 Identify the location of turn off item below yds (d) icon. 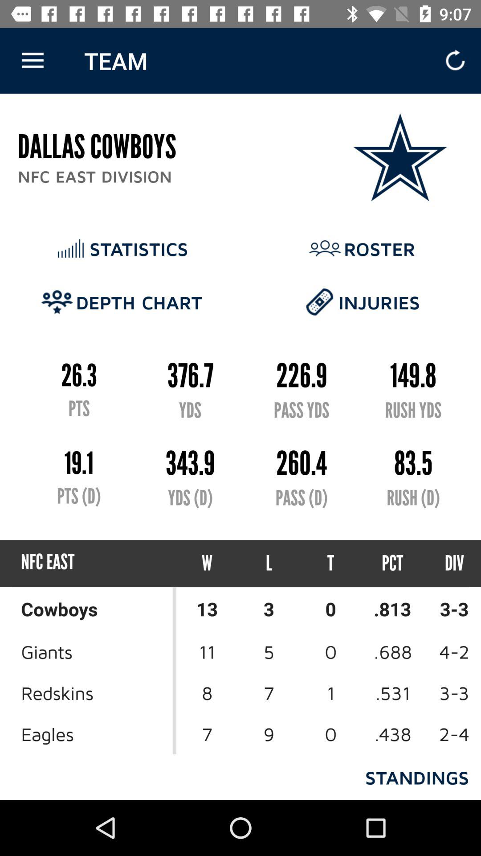
(207, 564).